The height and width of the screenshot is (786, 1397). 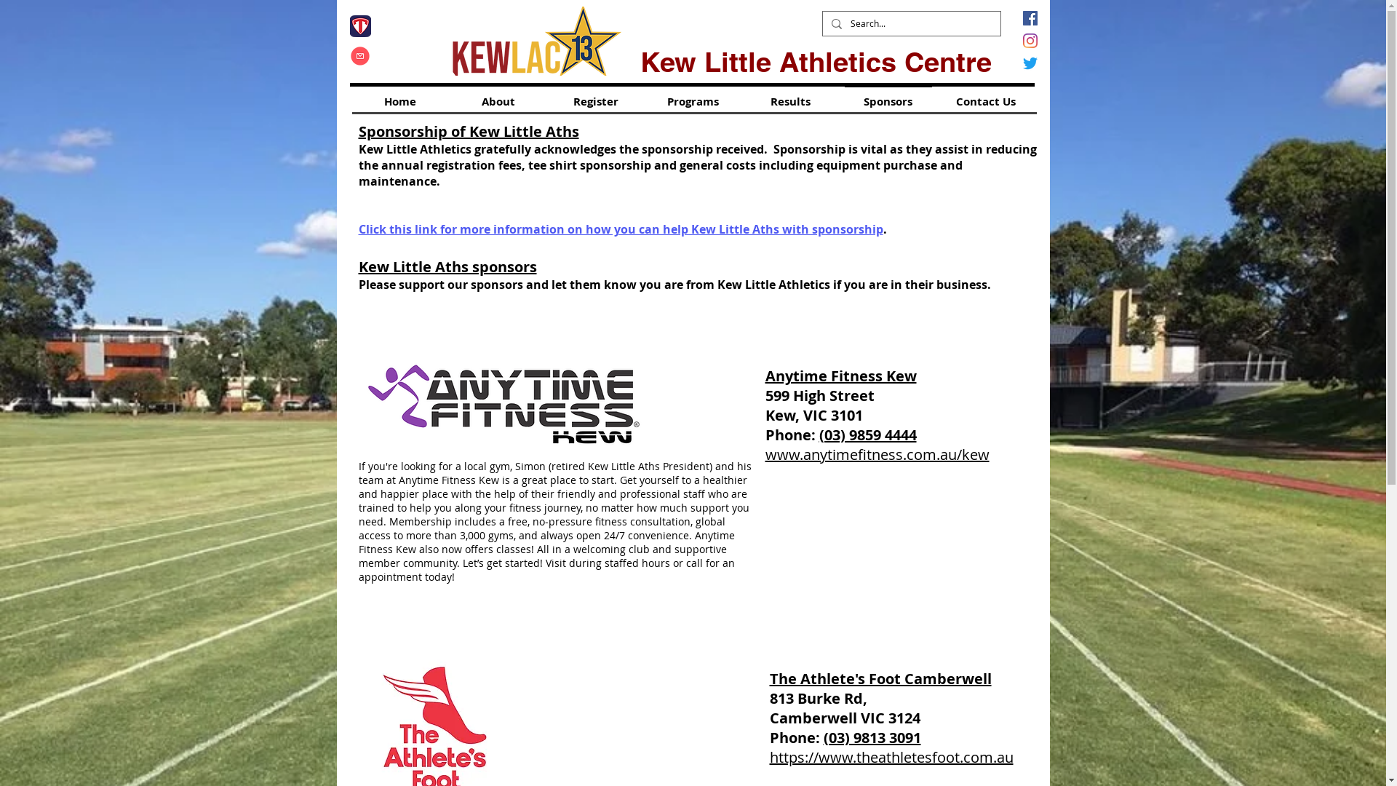 What do you see at coordinates (888, 95) in the screenshot?
I see `Sponsors` at bounding box center [888, 95].